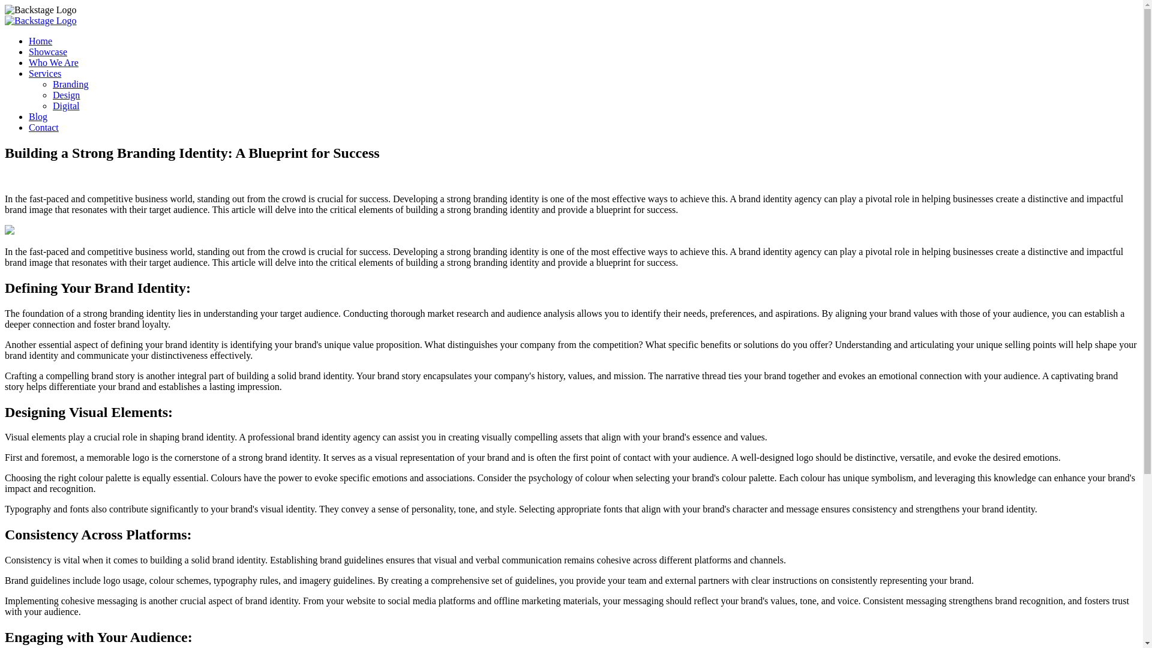 This screenshot has width=1152, height=648. What do you see at coordinates (53, 62) in the screenshot?
I see `Who We Are` at bounding box center [53, 62].